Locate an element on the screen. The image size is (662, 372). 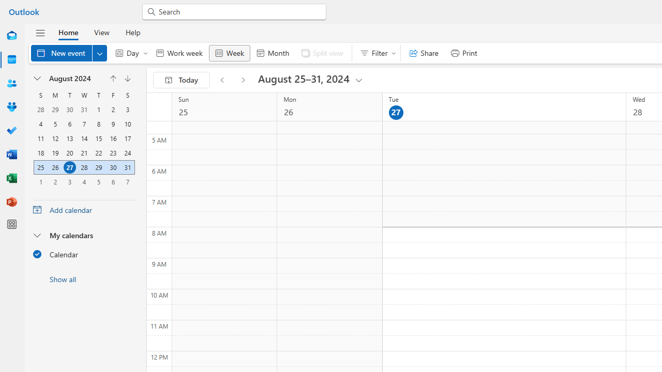
29, August, 2024 is located at coordinates (98, 167).